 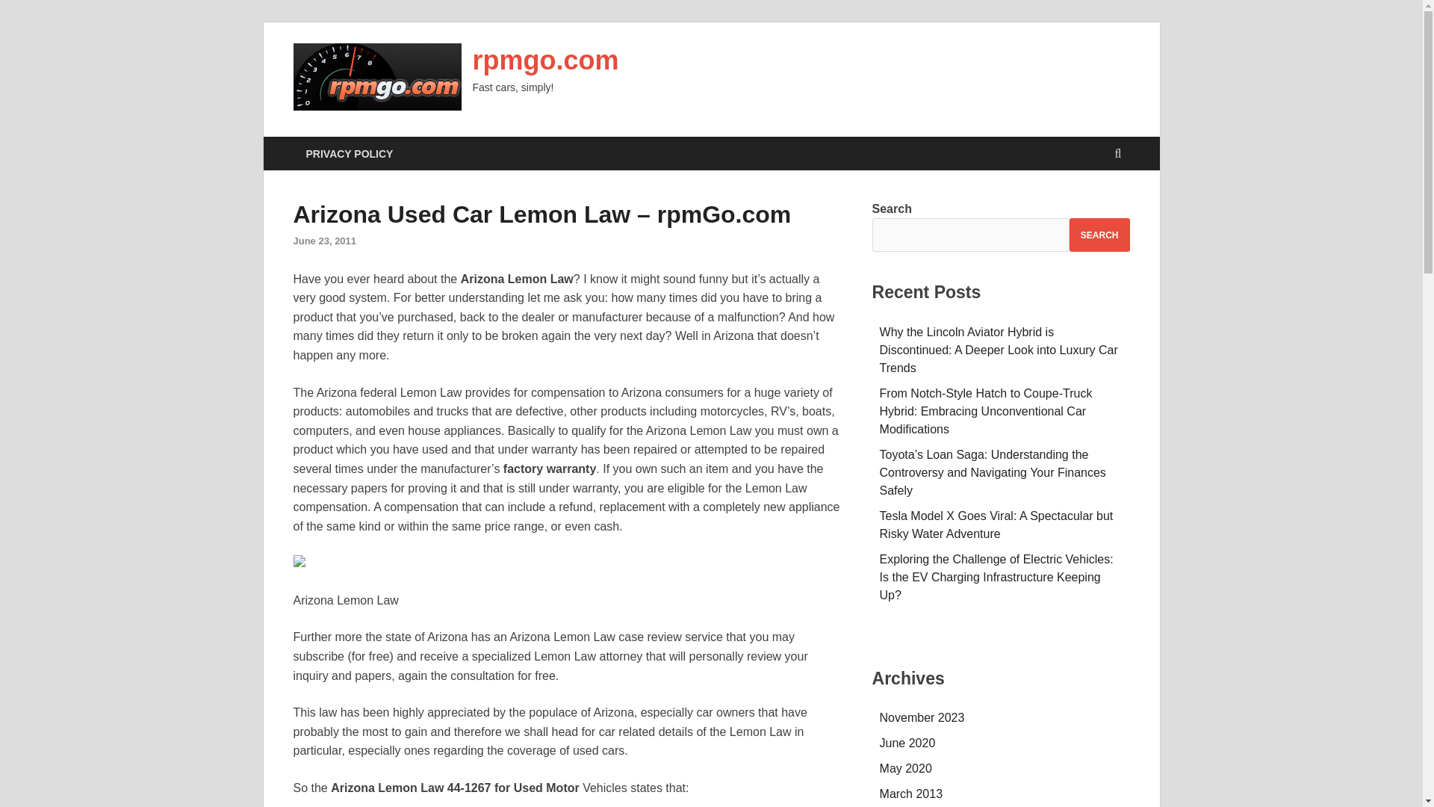 I want to click on rpmgo.com, so click(x=544, y=60).